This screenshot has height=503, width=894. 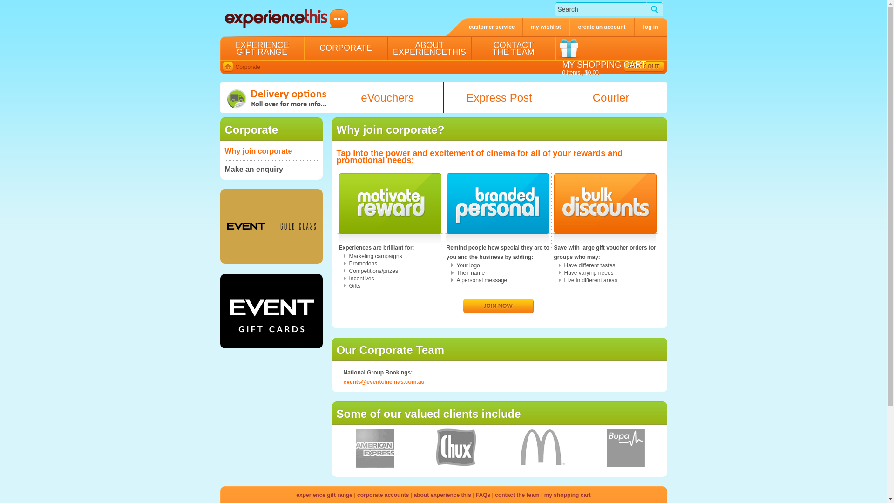 I want to click on contact the team, so click(x=518, y=495).